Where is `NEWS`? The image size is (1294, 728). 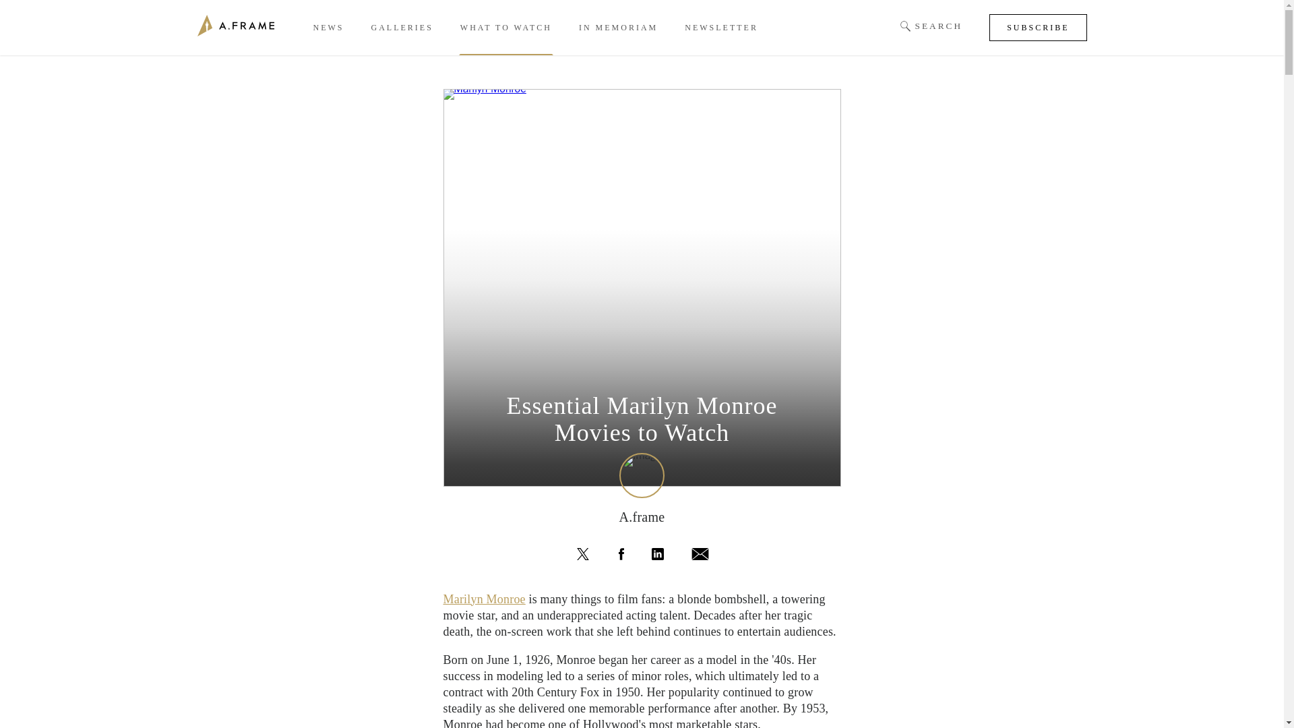 NEWS is located at coordinates (328, 28).